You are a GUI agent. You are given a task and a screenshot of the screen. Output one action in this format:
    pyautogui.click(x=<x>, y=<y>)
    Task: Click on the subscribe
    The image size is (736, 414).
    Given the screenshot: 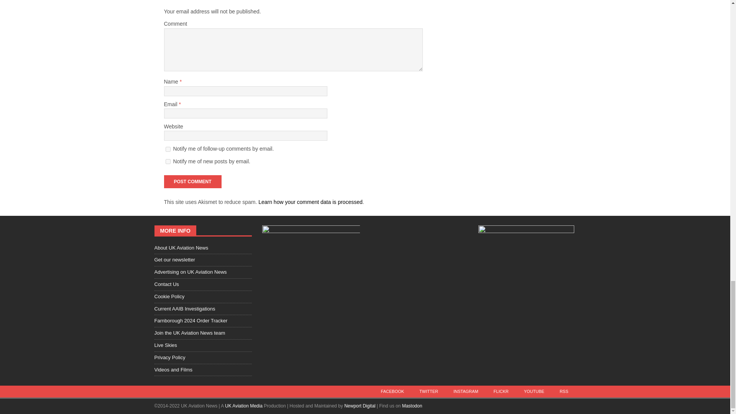 What is the action you would take?
    pyautogui.click(x=168, y=161)
    